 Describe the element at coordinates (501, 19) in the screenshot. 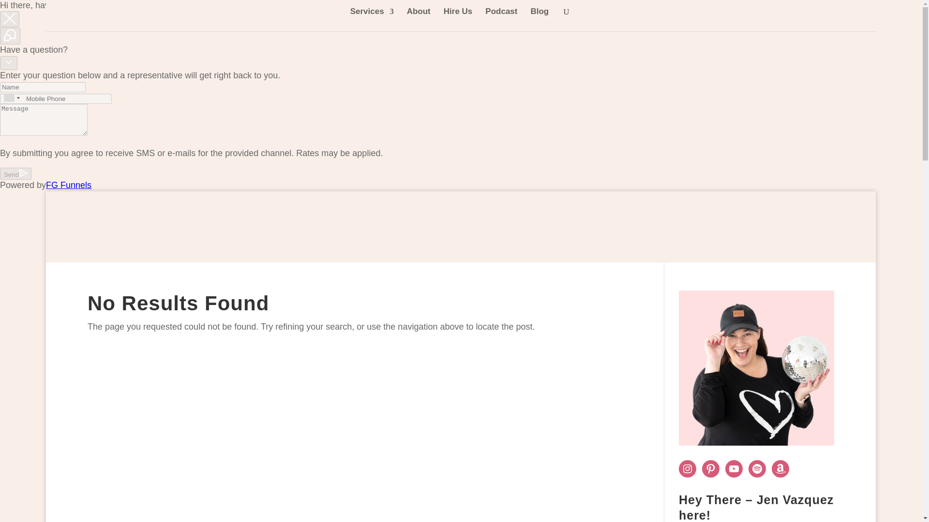

I see `Podcast` at that location.